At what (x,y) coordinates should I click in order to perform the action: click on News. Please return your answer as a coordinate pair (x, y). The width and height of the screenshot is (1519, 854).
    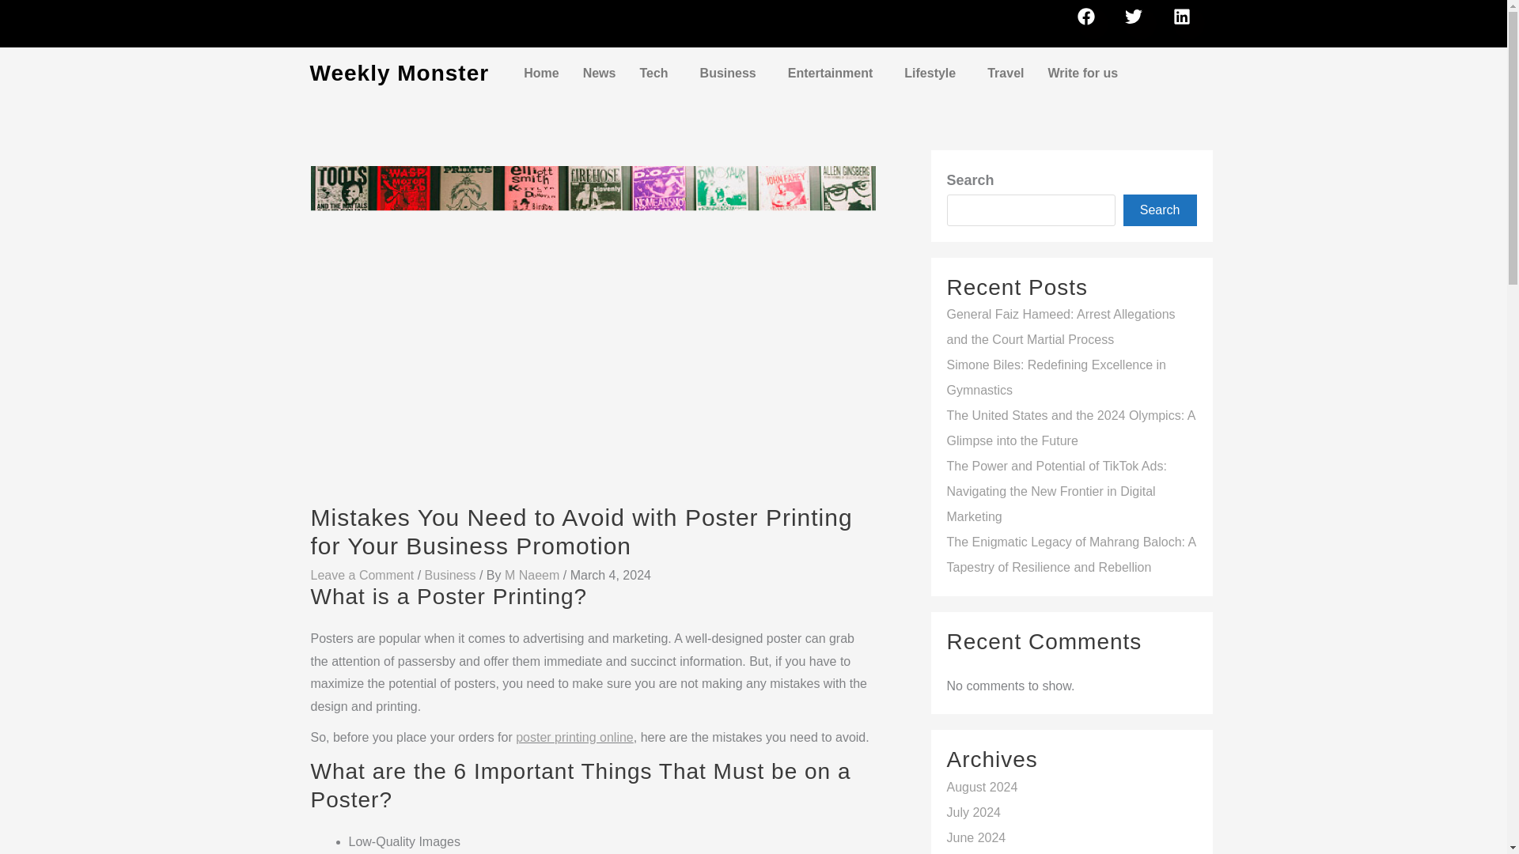
    Looking at the image, I should click on (600, 73).